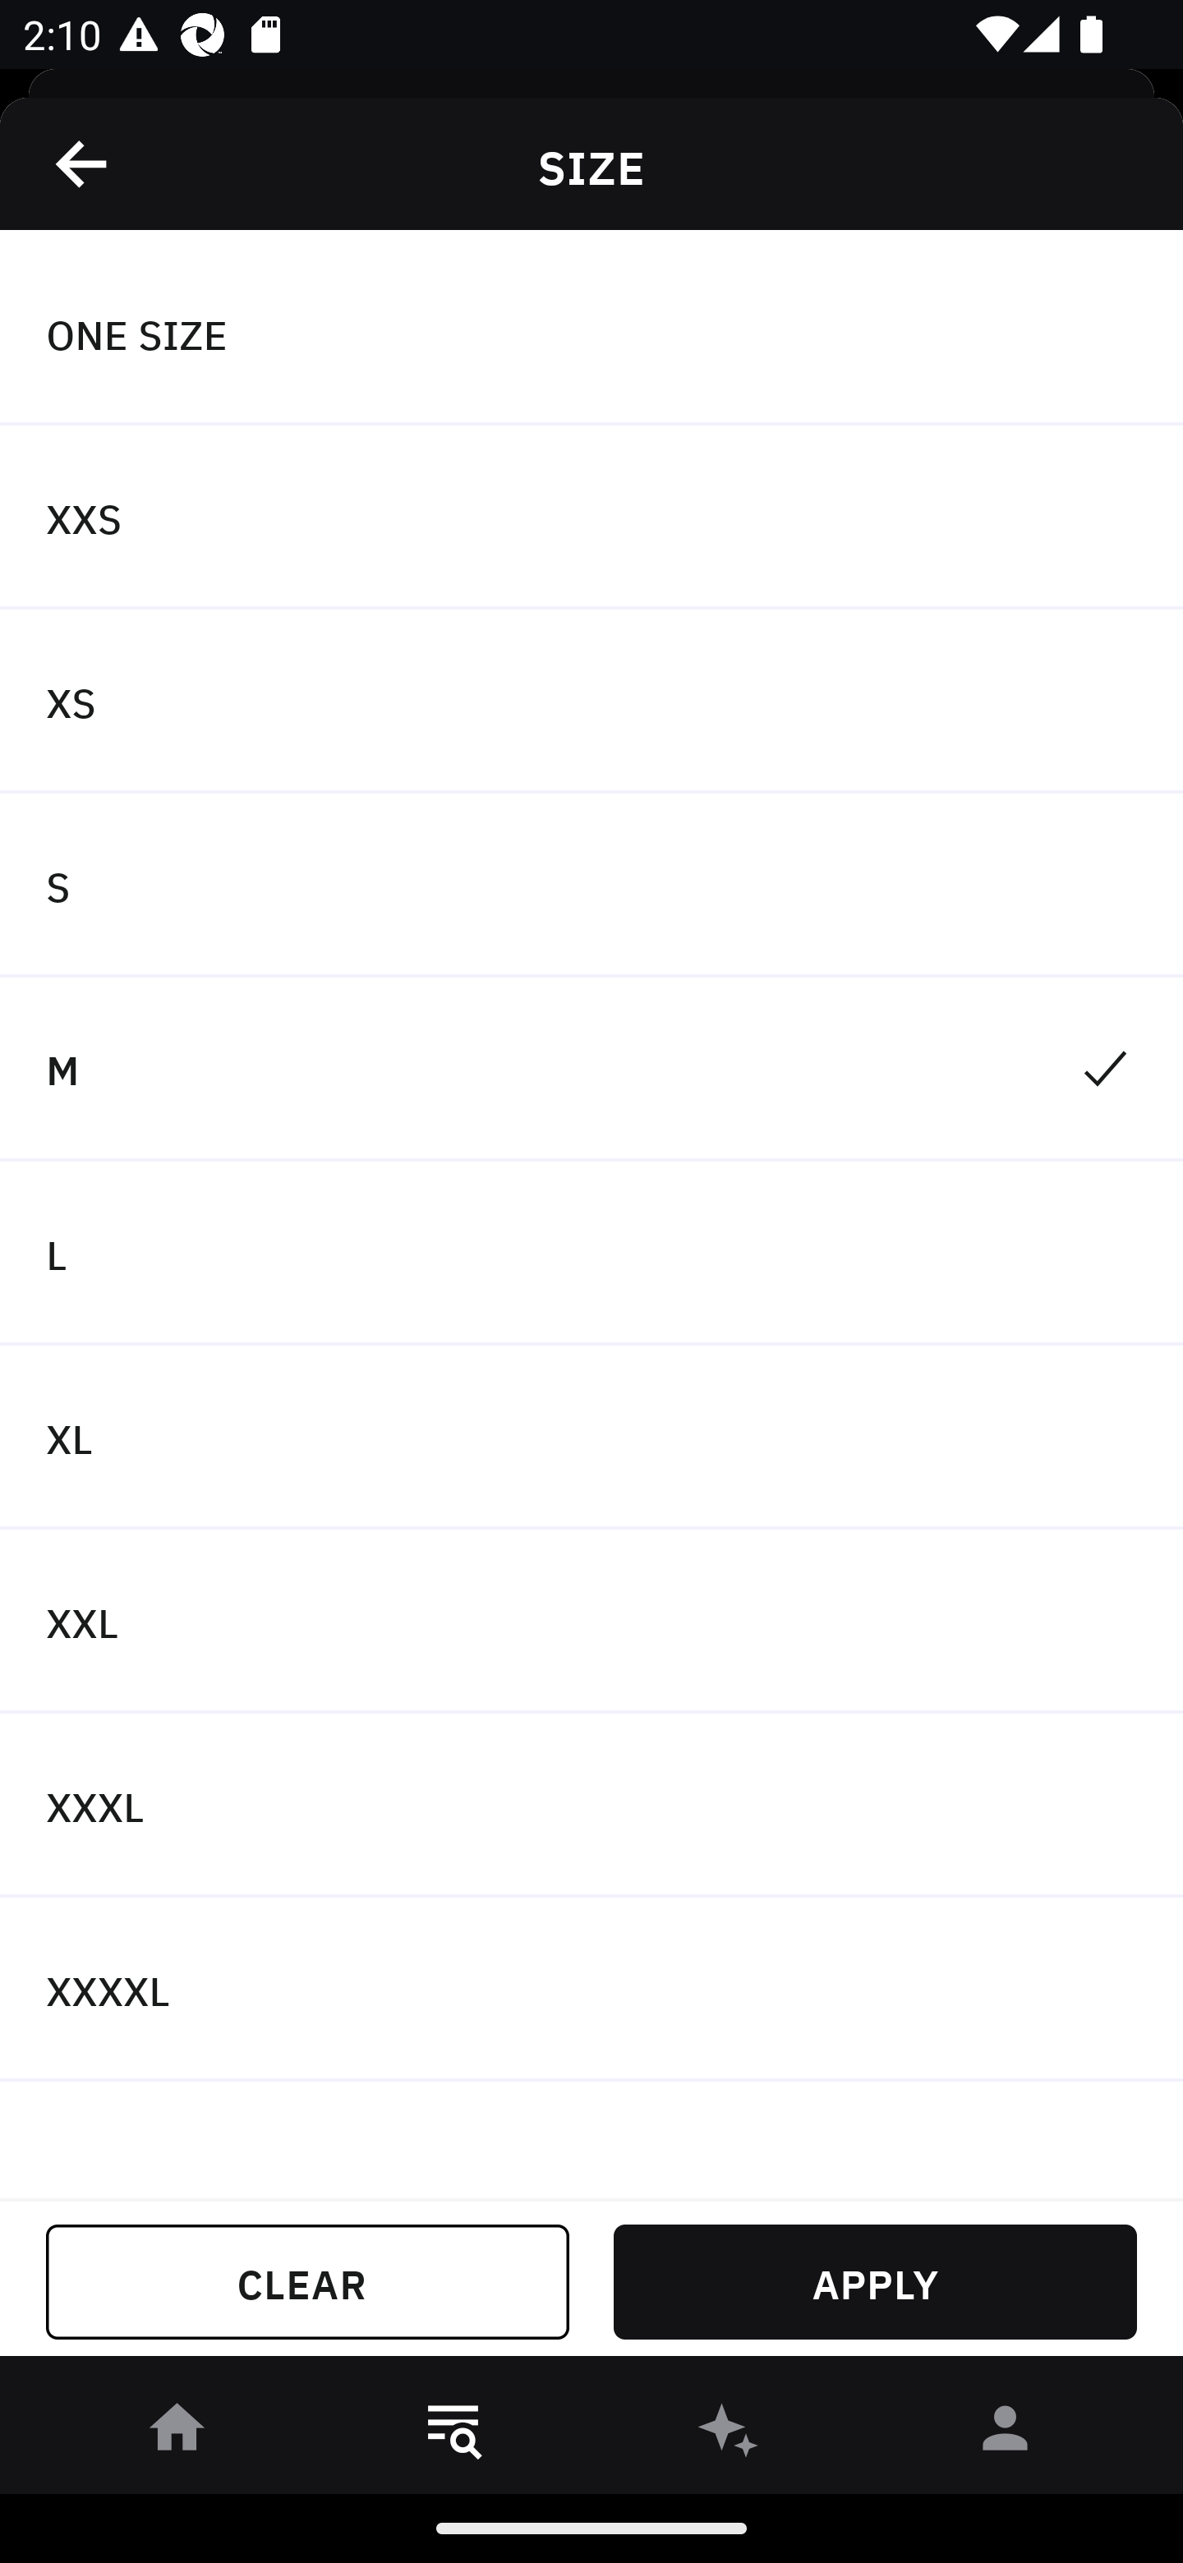  I want to click on CLEAR , so click(307, 2282).